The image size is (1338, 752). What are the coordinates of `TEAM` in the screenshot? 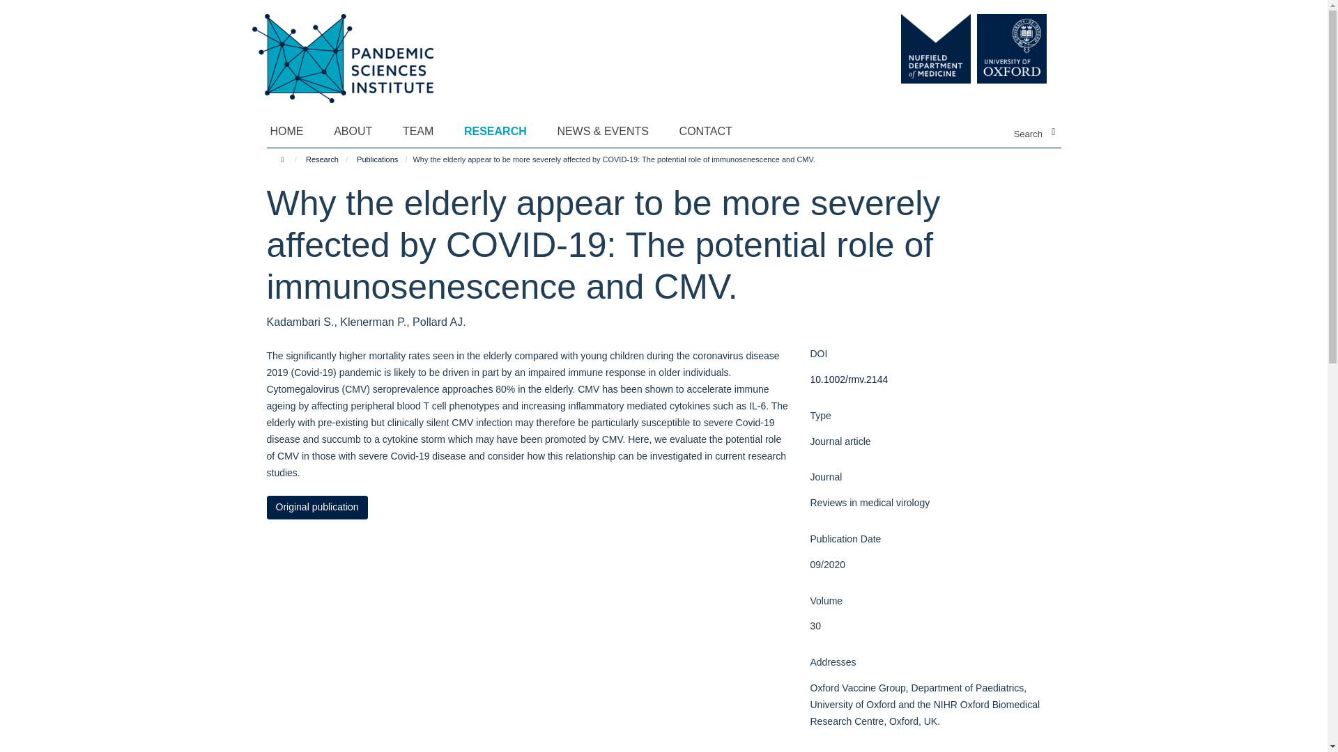 It's located at (426, 131).